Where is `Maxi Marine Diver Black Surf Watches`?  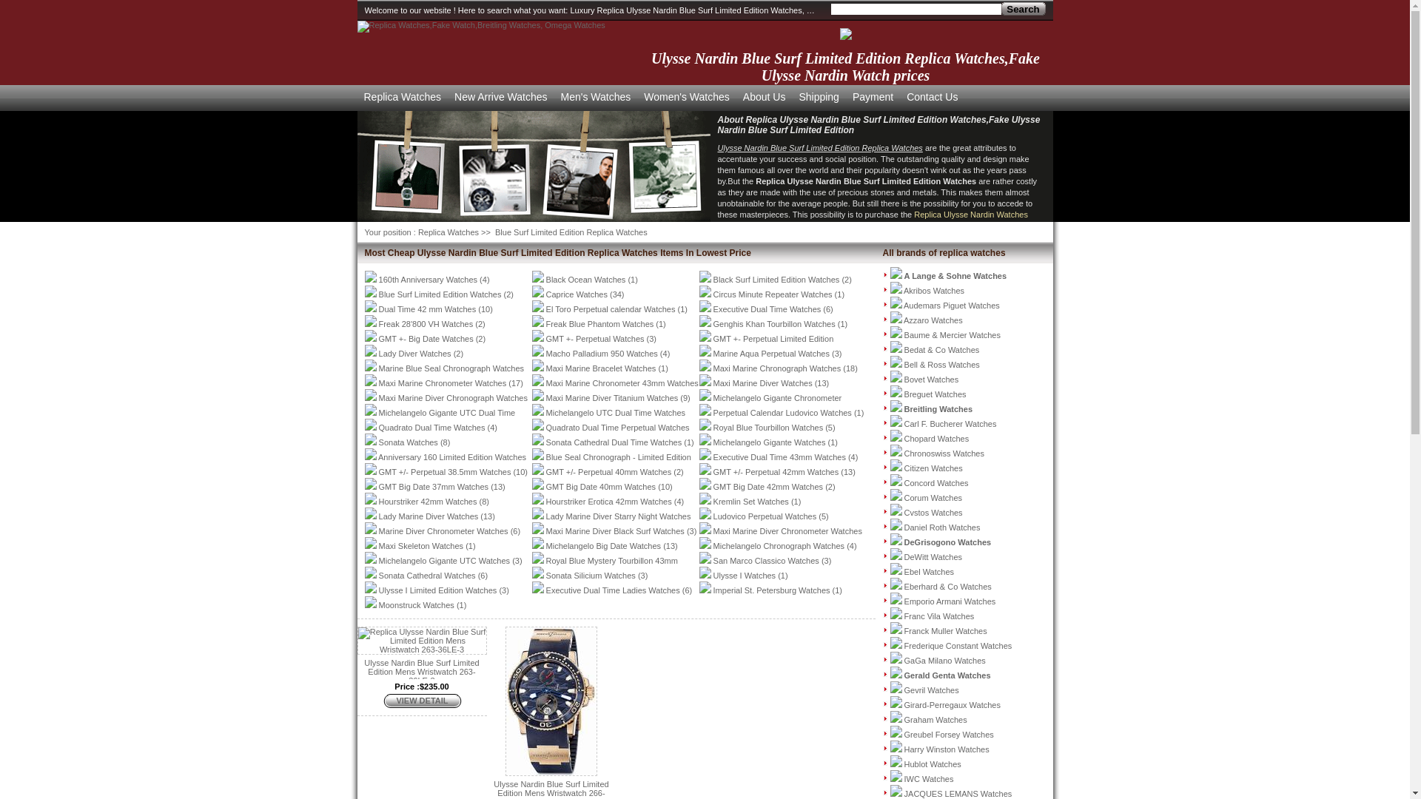 Maxi Marine Diver Black Surf Watches is located at coordinates (616, 531).